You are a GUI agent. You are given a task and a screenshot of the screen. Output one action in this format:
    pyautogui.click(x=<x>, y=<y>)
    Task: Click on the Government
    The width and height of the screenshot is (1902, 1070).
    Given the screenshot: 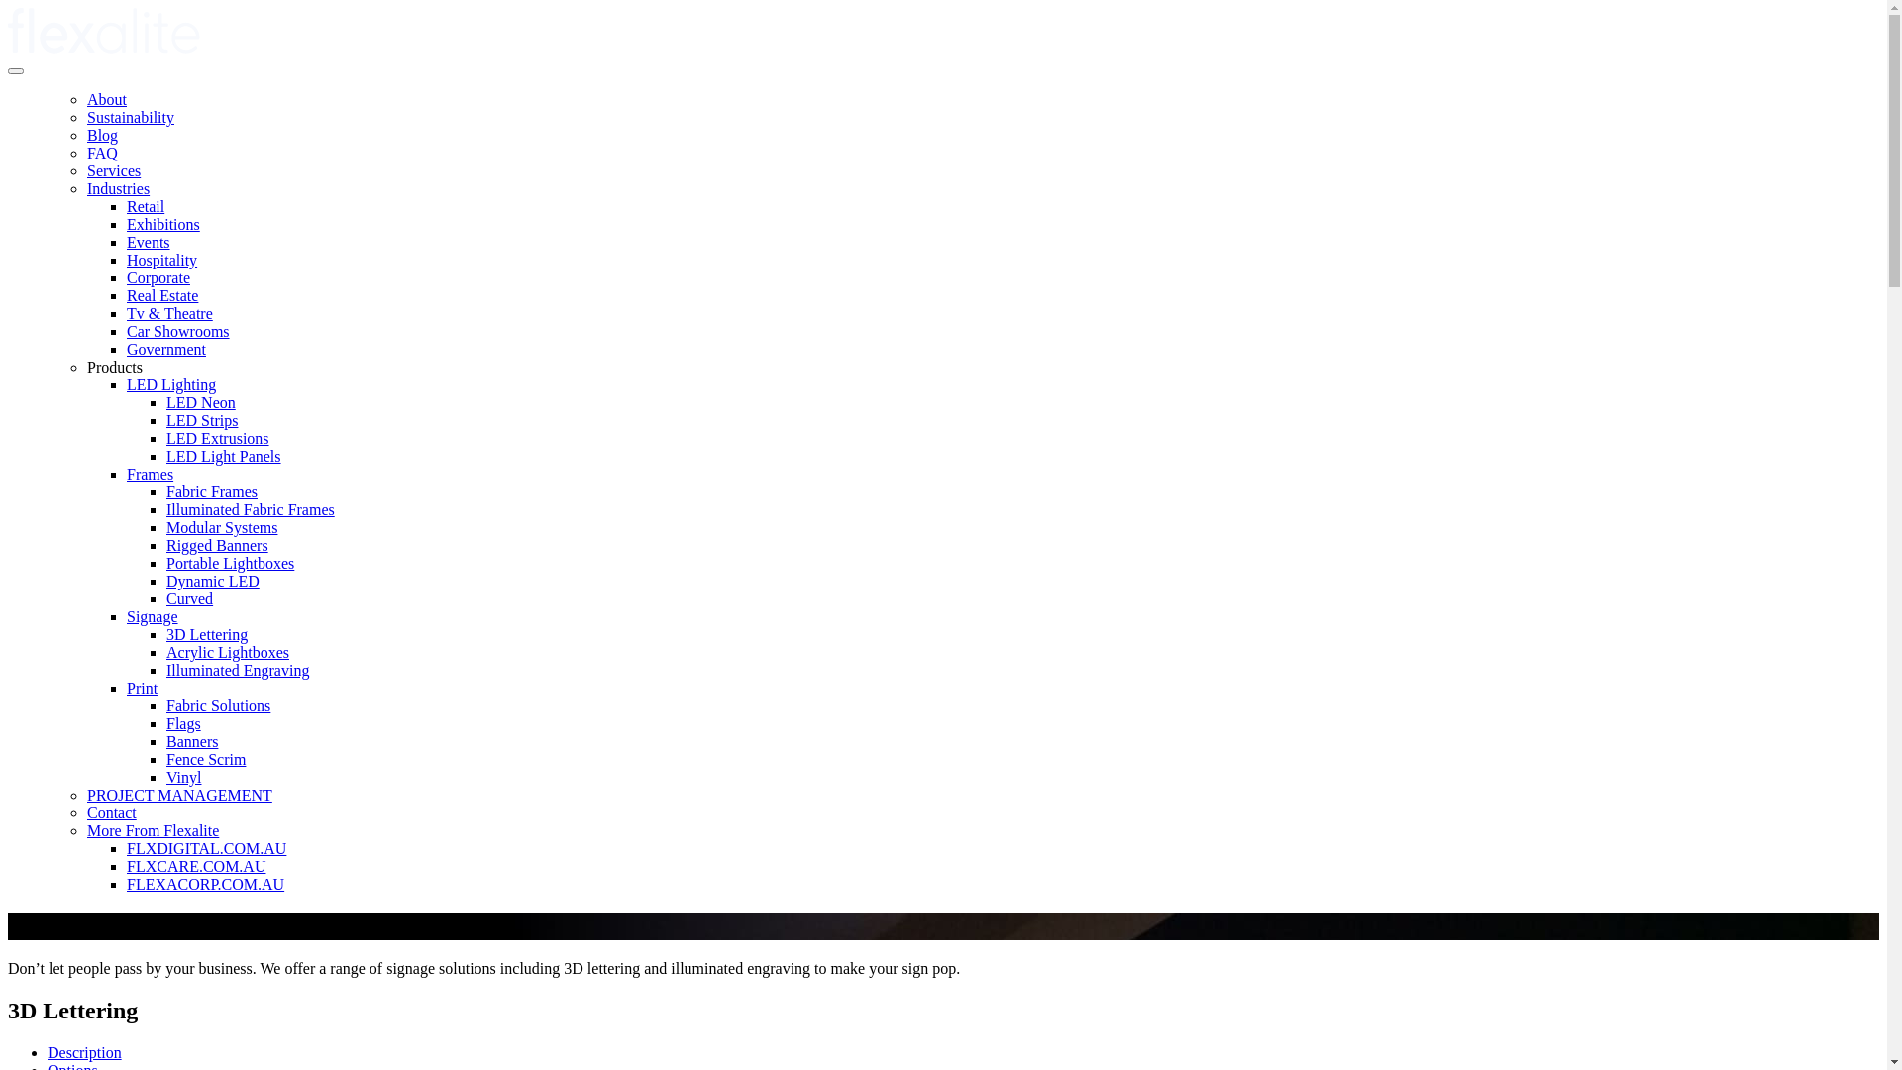 What is the action you would take?
    pyautogui.click(x=166, y=349)
    